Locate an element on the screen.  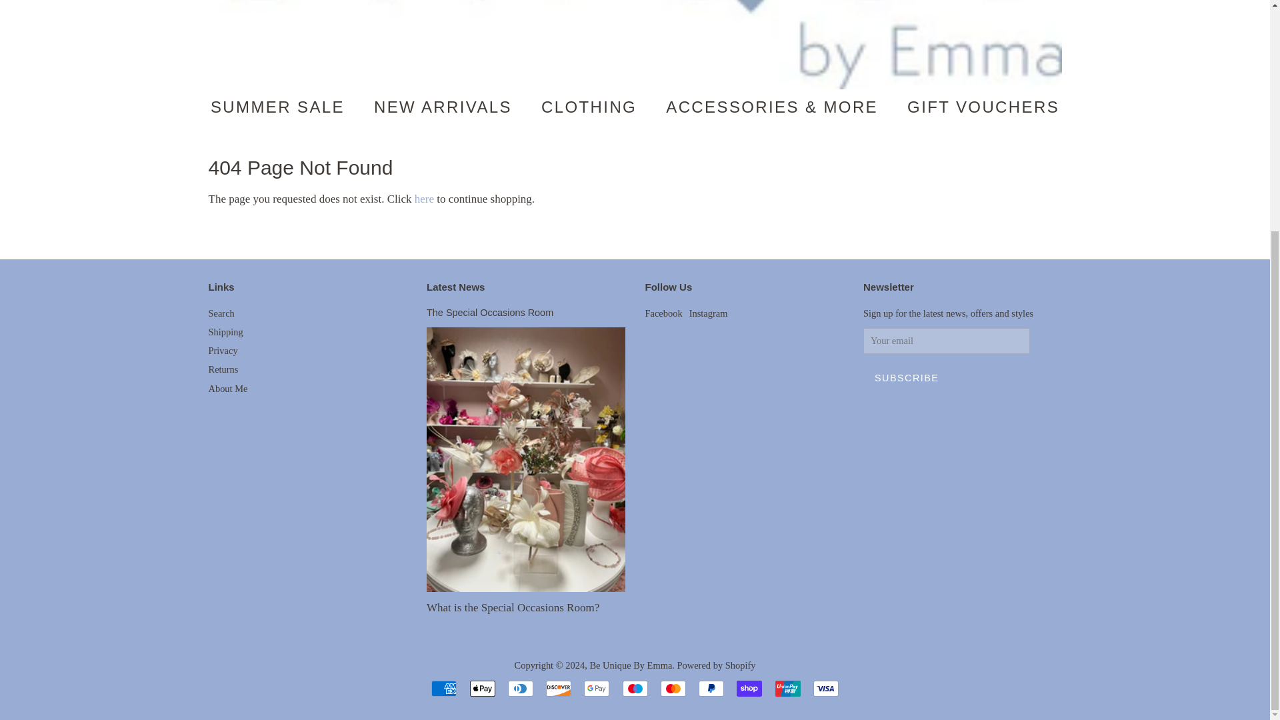
Maestro is located at coordinates (635, 688).